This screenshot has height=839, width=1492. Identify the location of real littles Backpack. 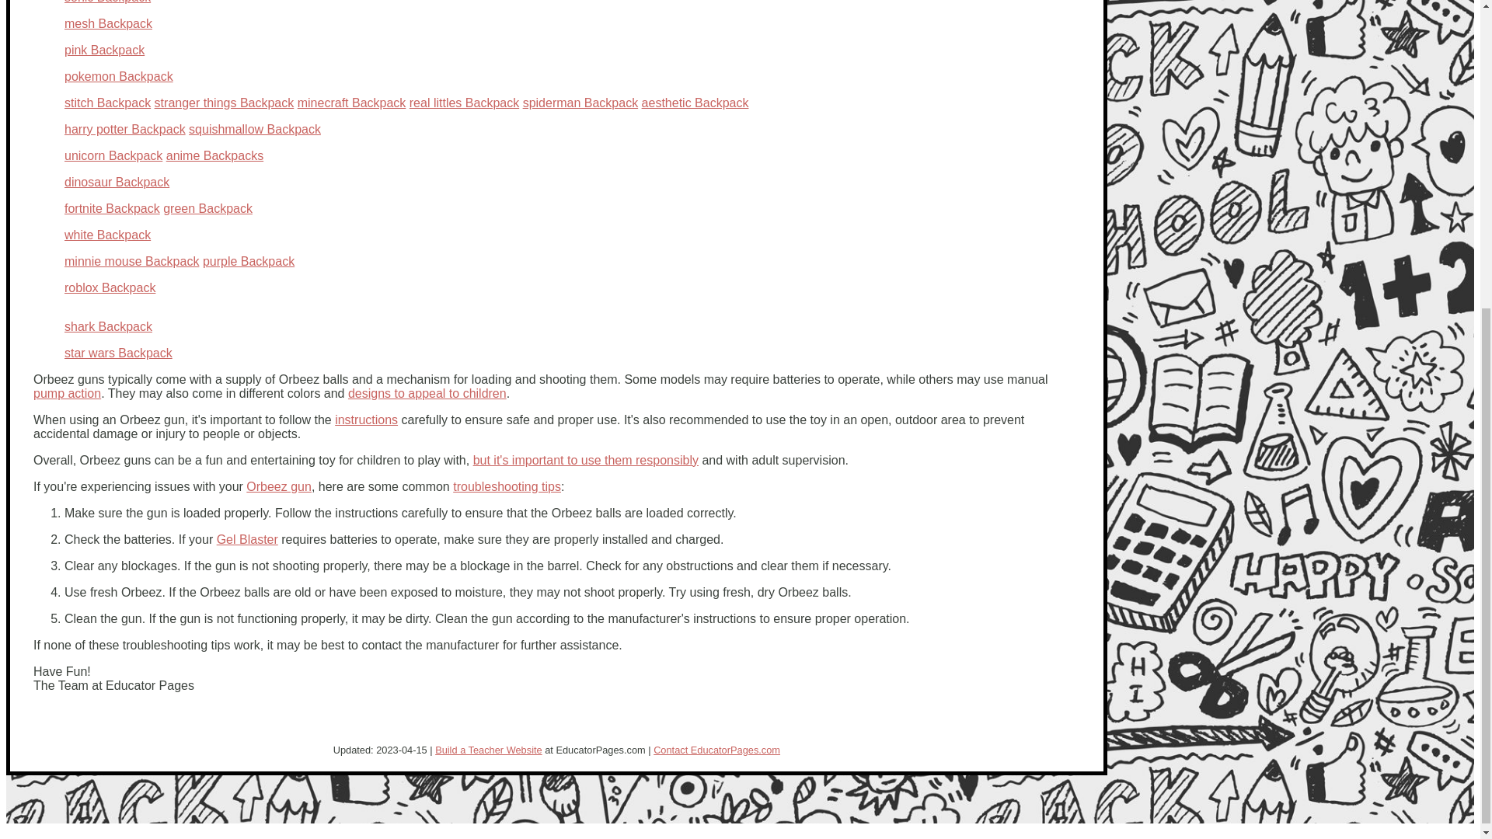
(464, 103).